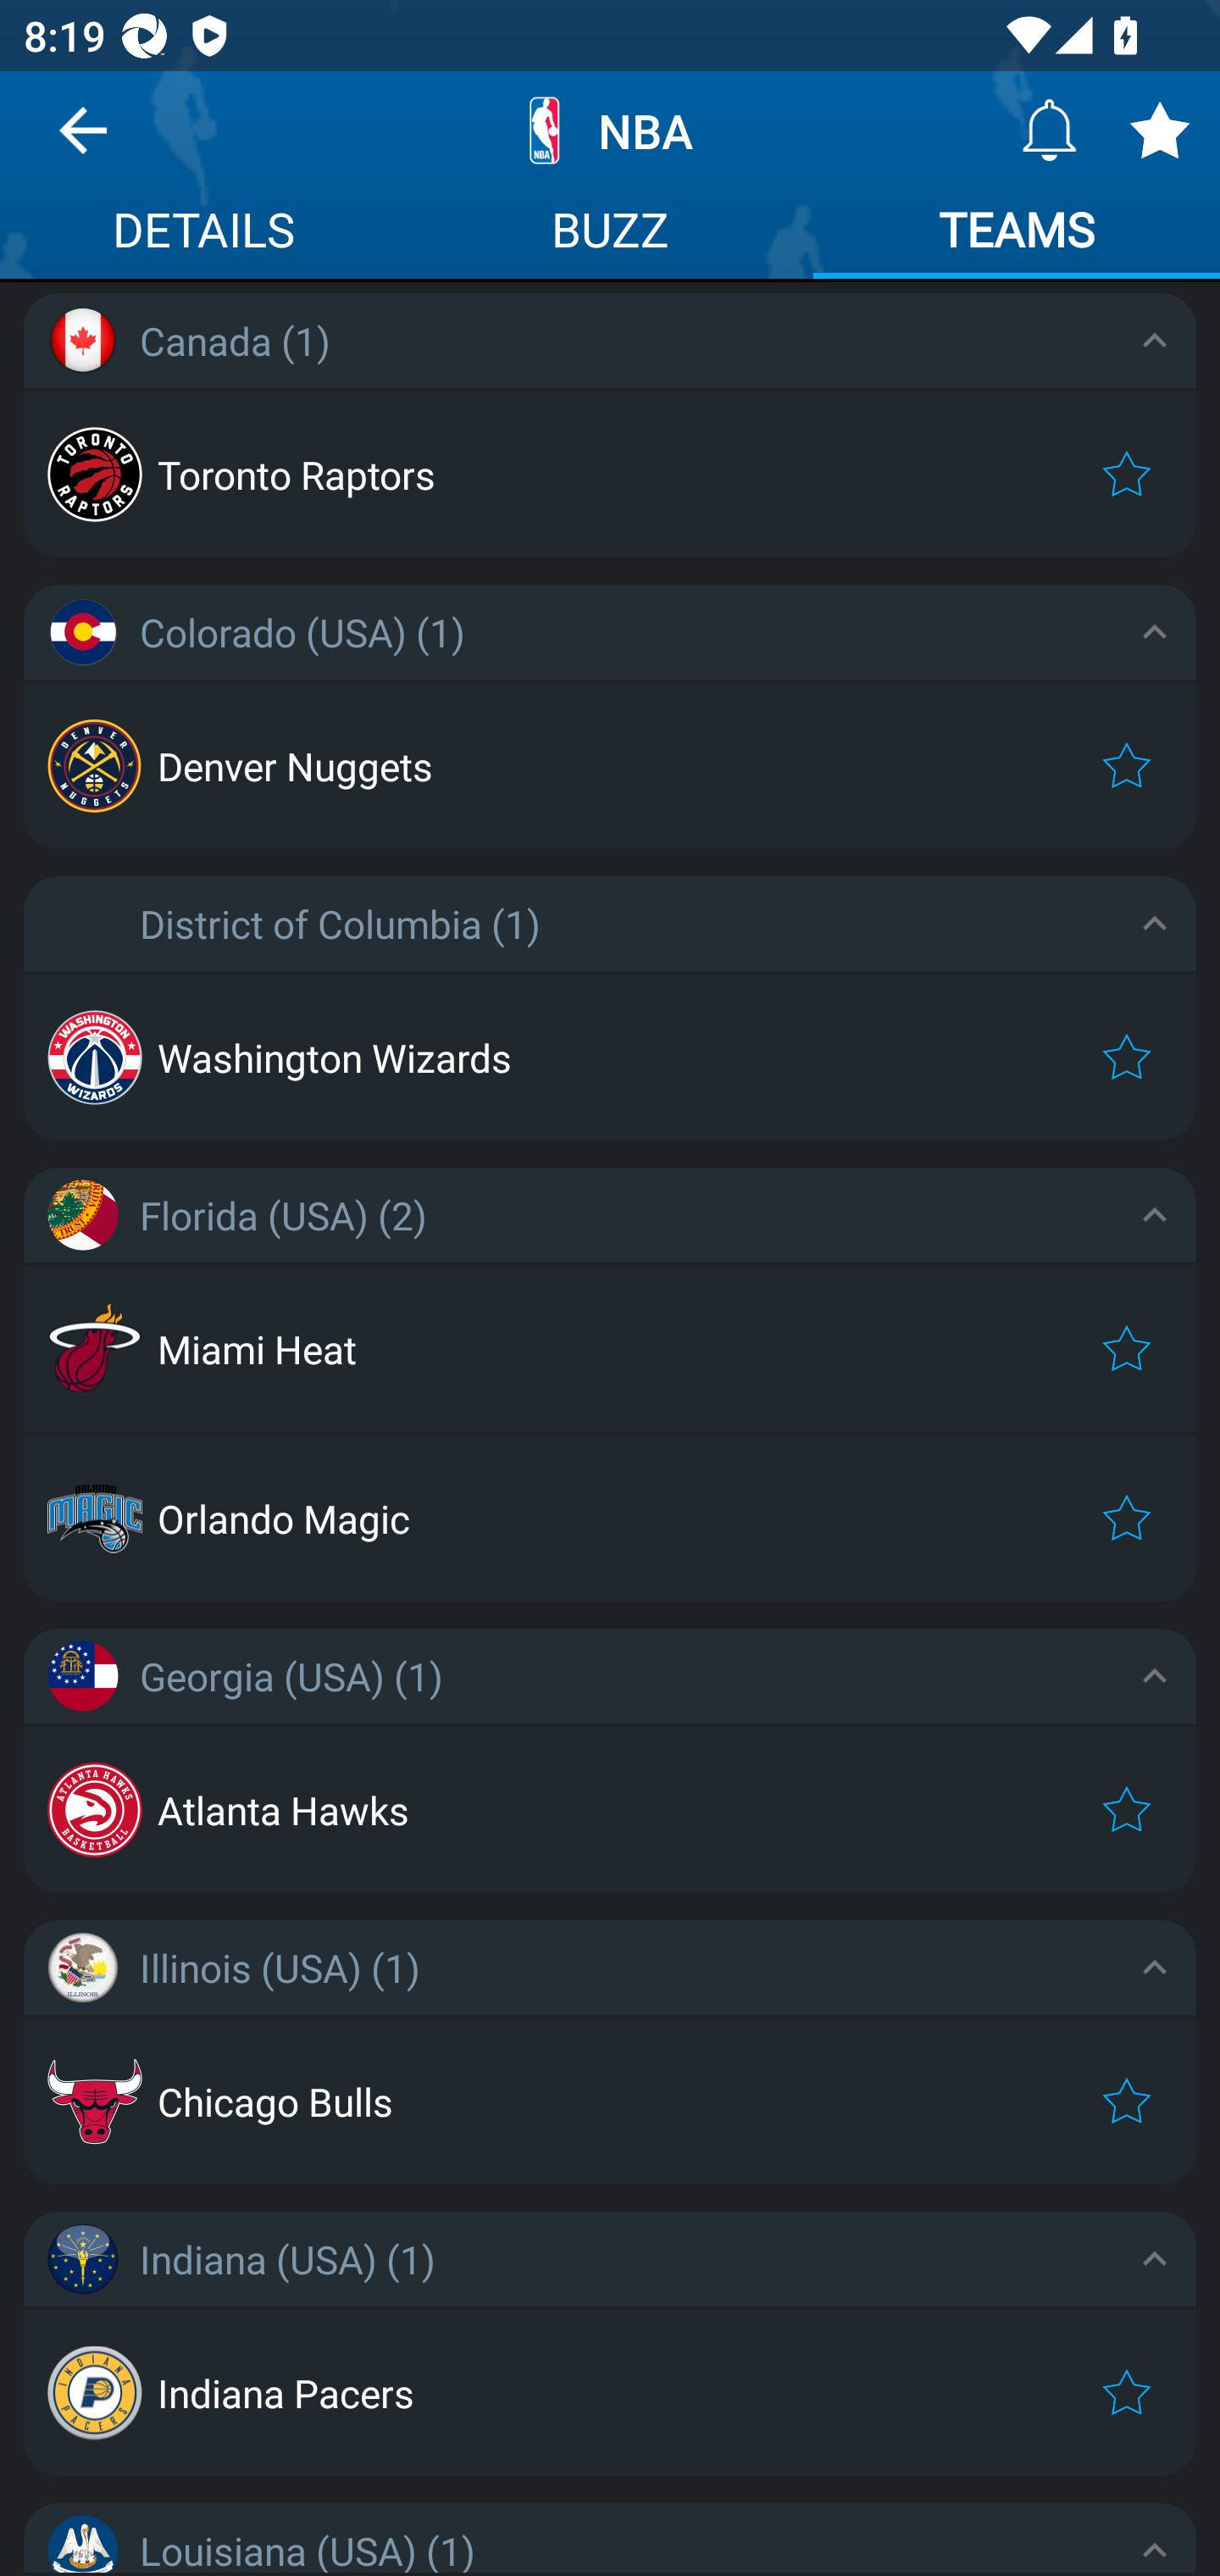 The image size is (1220, 2576). Describe the element at coordinates (610, 341) in the screenshot. I see `Canada (1)` at that location.